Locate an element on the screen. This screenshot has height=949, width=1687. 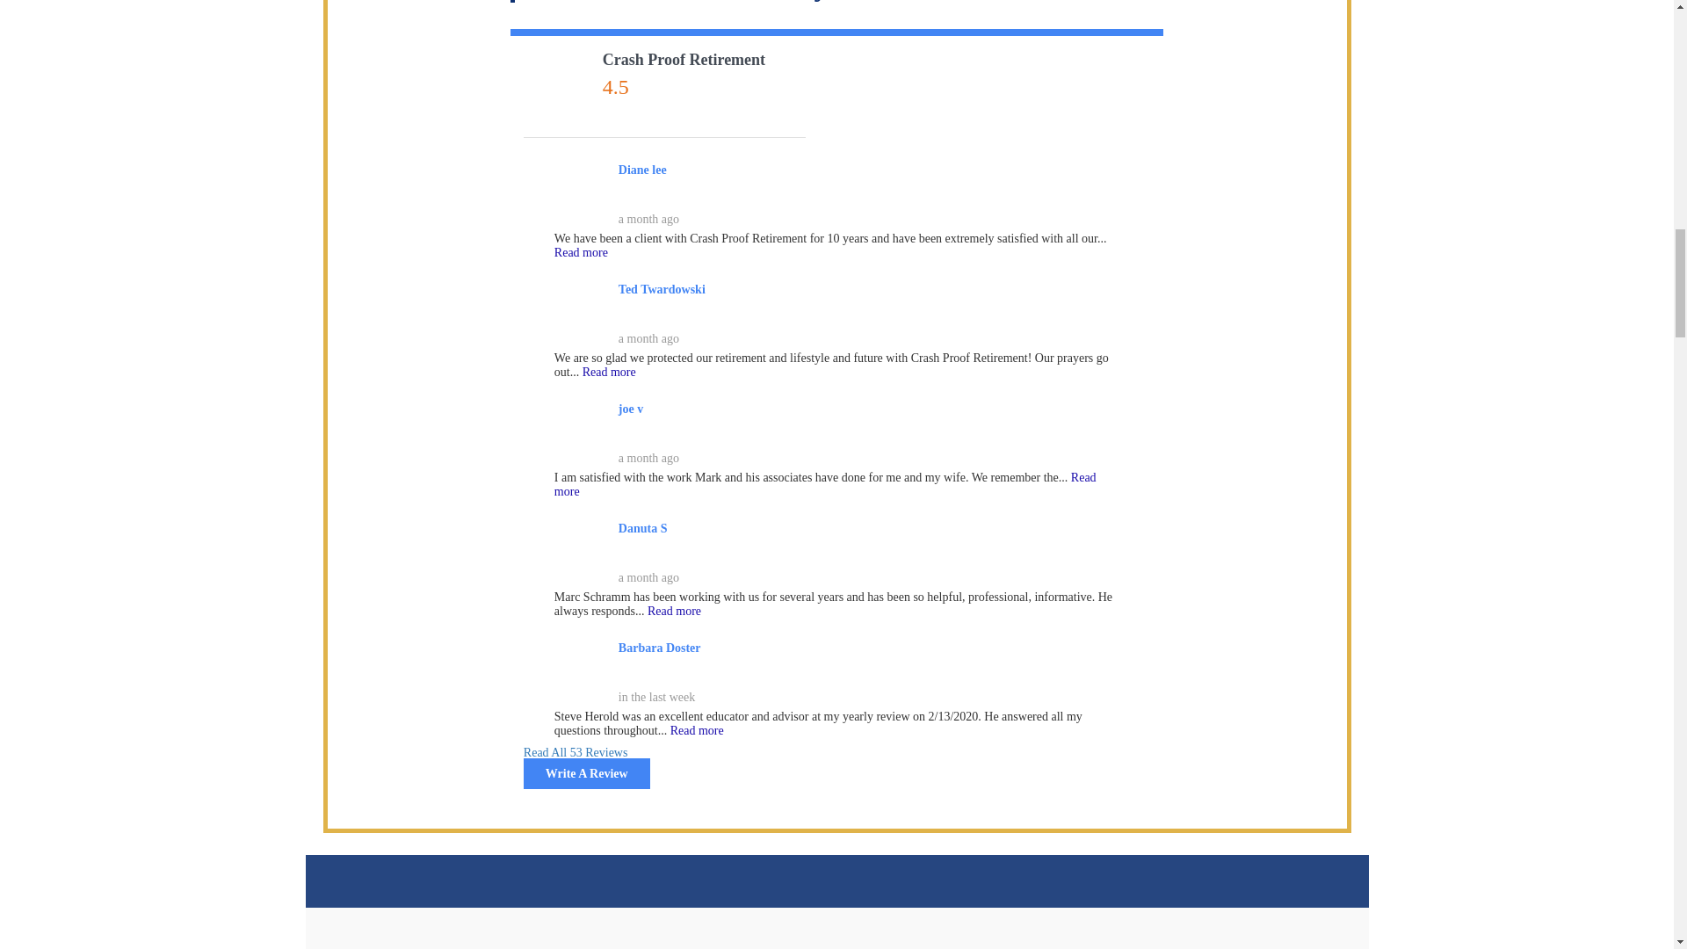
Diane lee is located at coordinates (581, 188).